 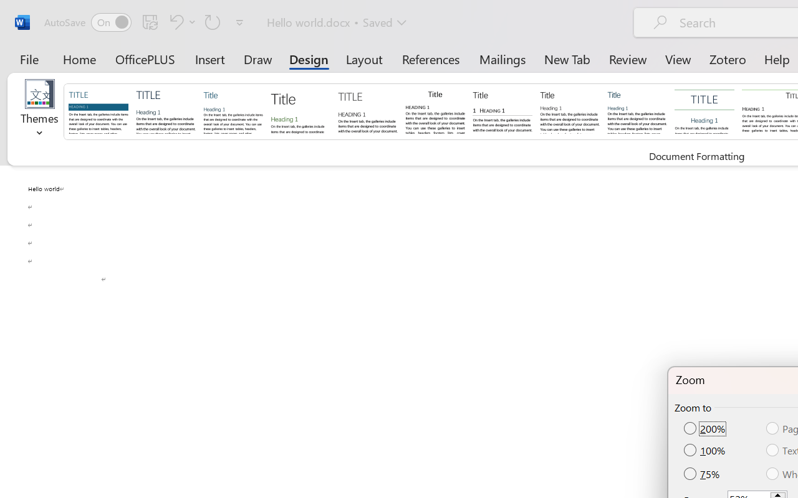 I want to click on Basic (Simple), so click(x=233, y=111).